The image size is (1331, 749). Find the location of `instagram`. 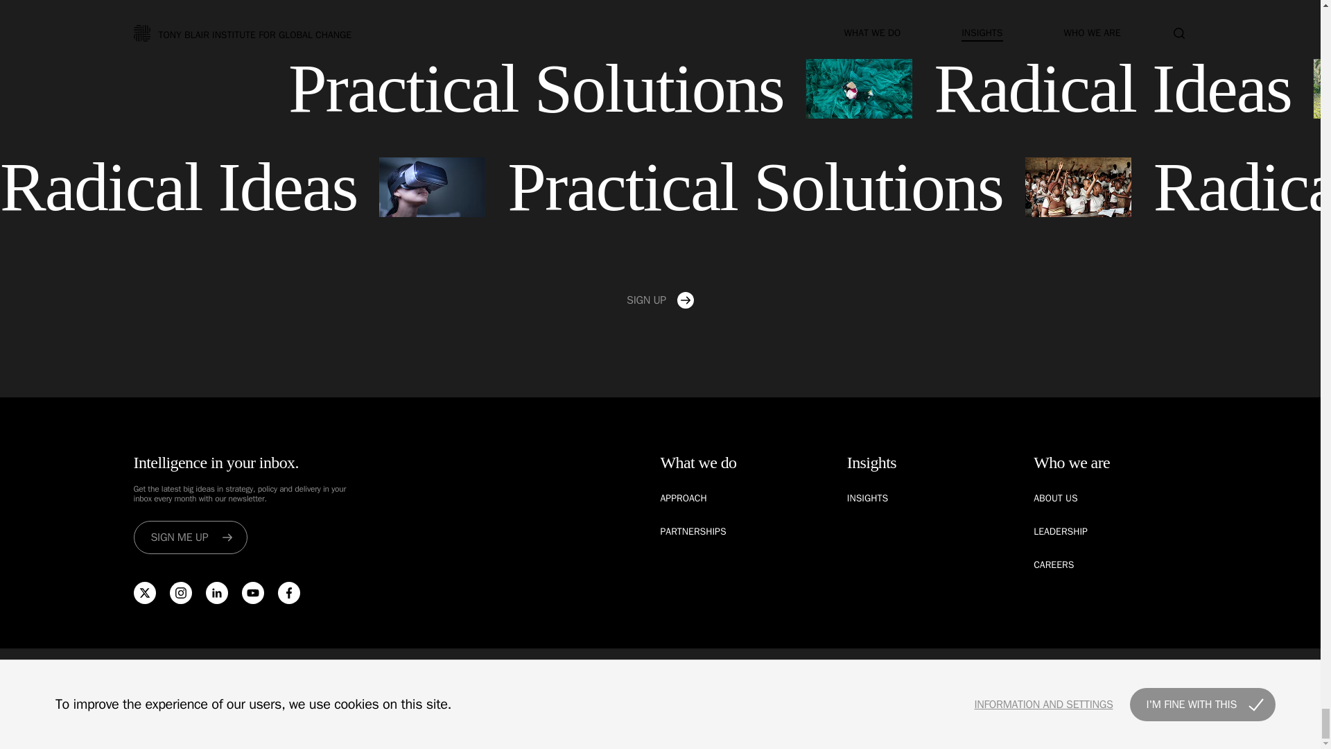

instagram is located at coordinates (180, 592).